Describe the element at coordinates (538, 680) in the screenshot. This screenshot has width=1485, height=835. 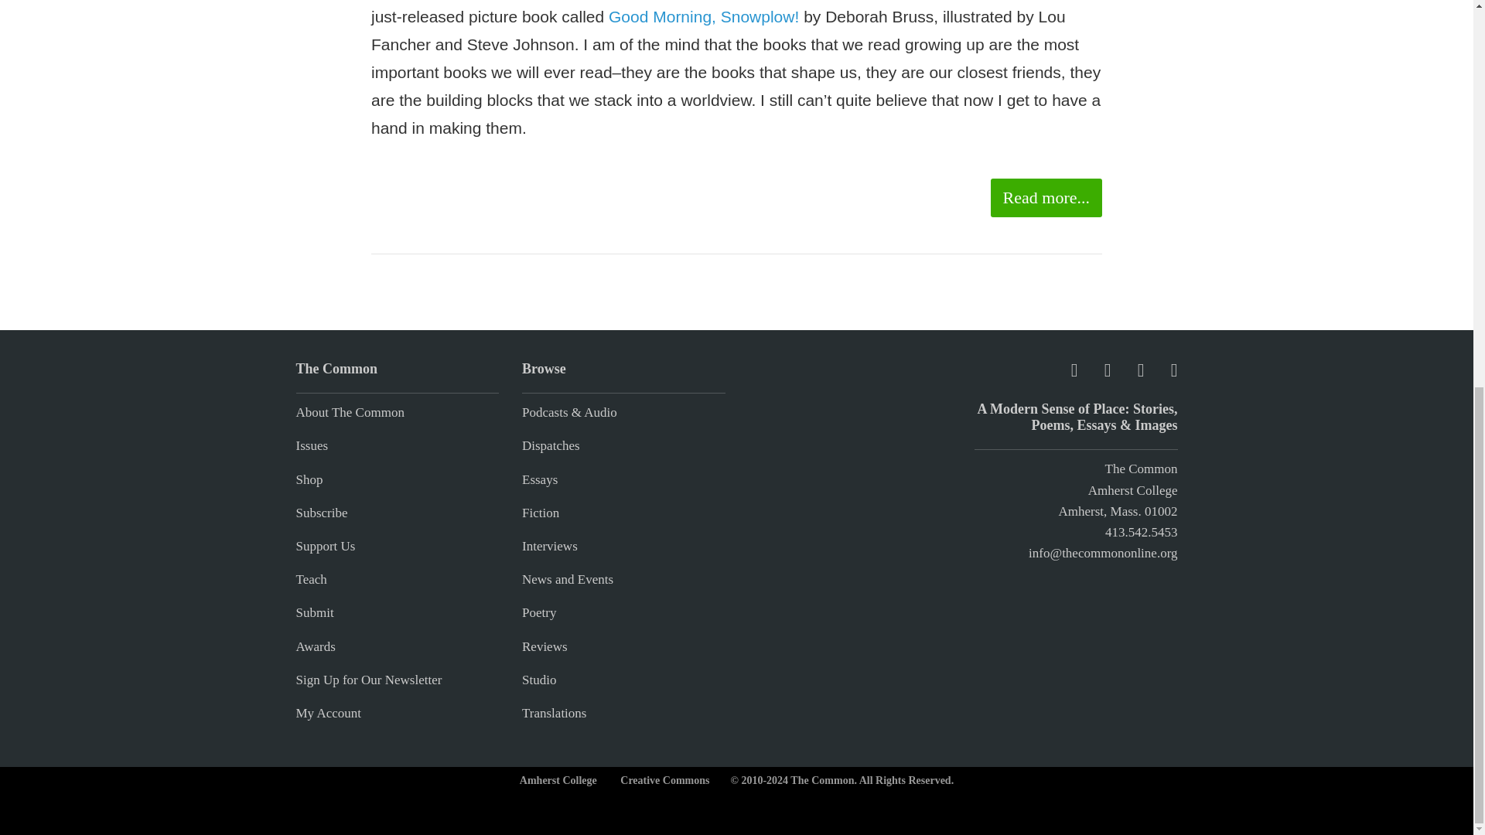
I see `Studio` at that location.